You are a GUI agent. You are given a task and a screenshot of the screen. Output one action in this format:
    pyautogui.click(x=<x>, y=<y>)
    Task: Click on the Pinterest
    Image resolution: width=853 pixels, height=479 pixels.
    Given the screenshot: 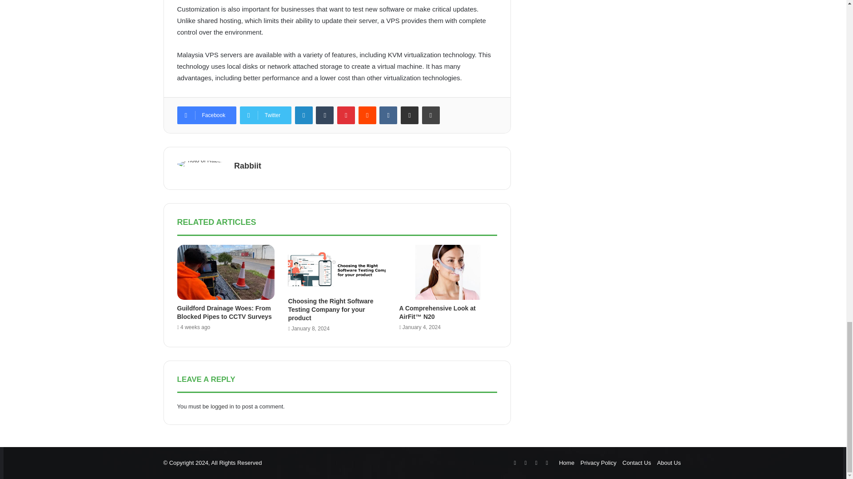 What is the action you would take?
    pyautogui.click(x=346, y=115)
    